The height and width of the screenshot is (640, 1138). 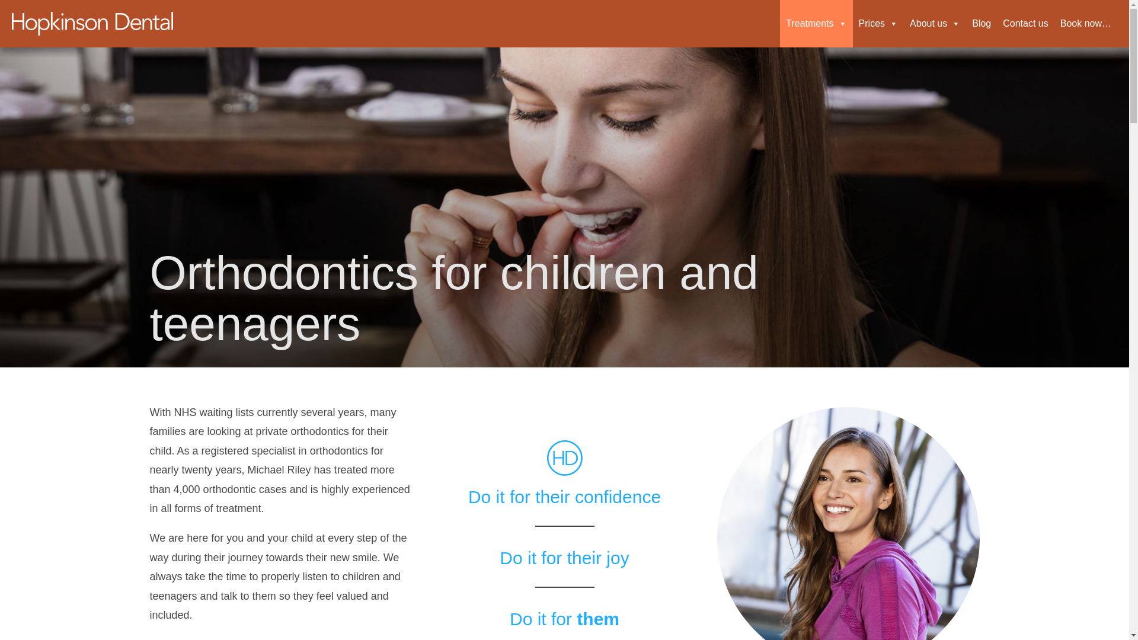 I want to click on Prices, so click(x=878, y=24).